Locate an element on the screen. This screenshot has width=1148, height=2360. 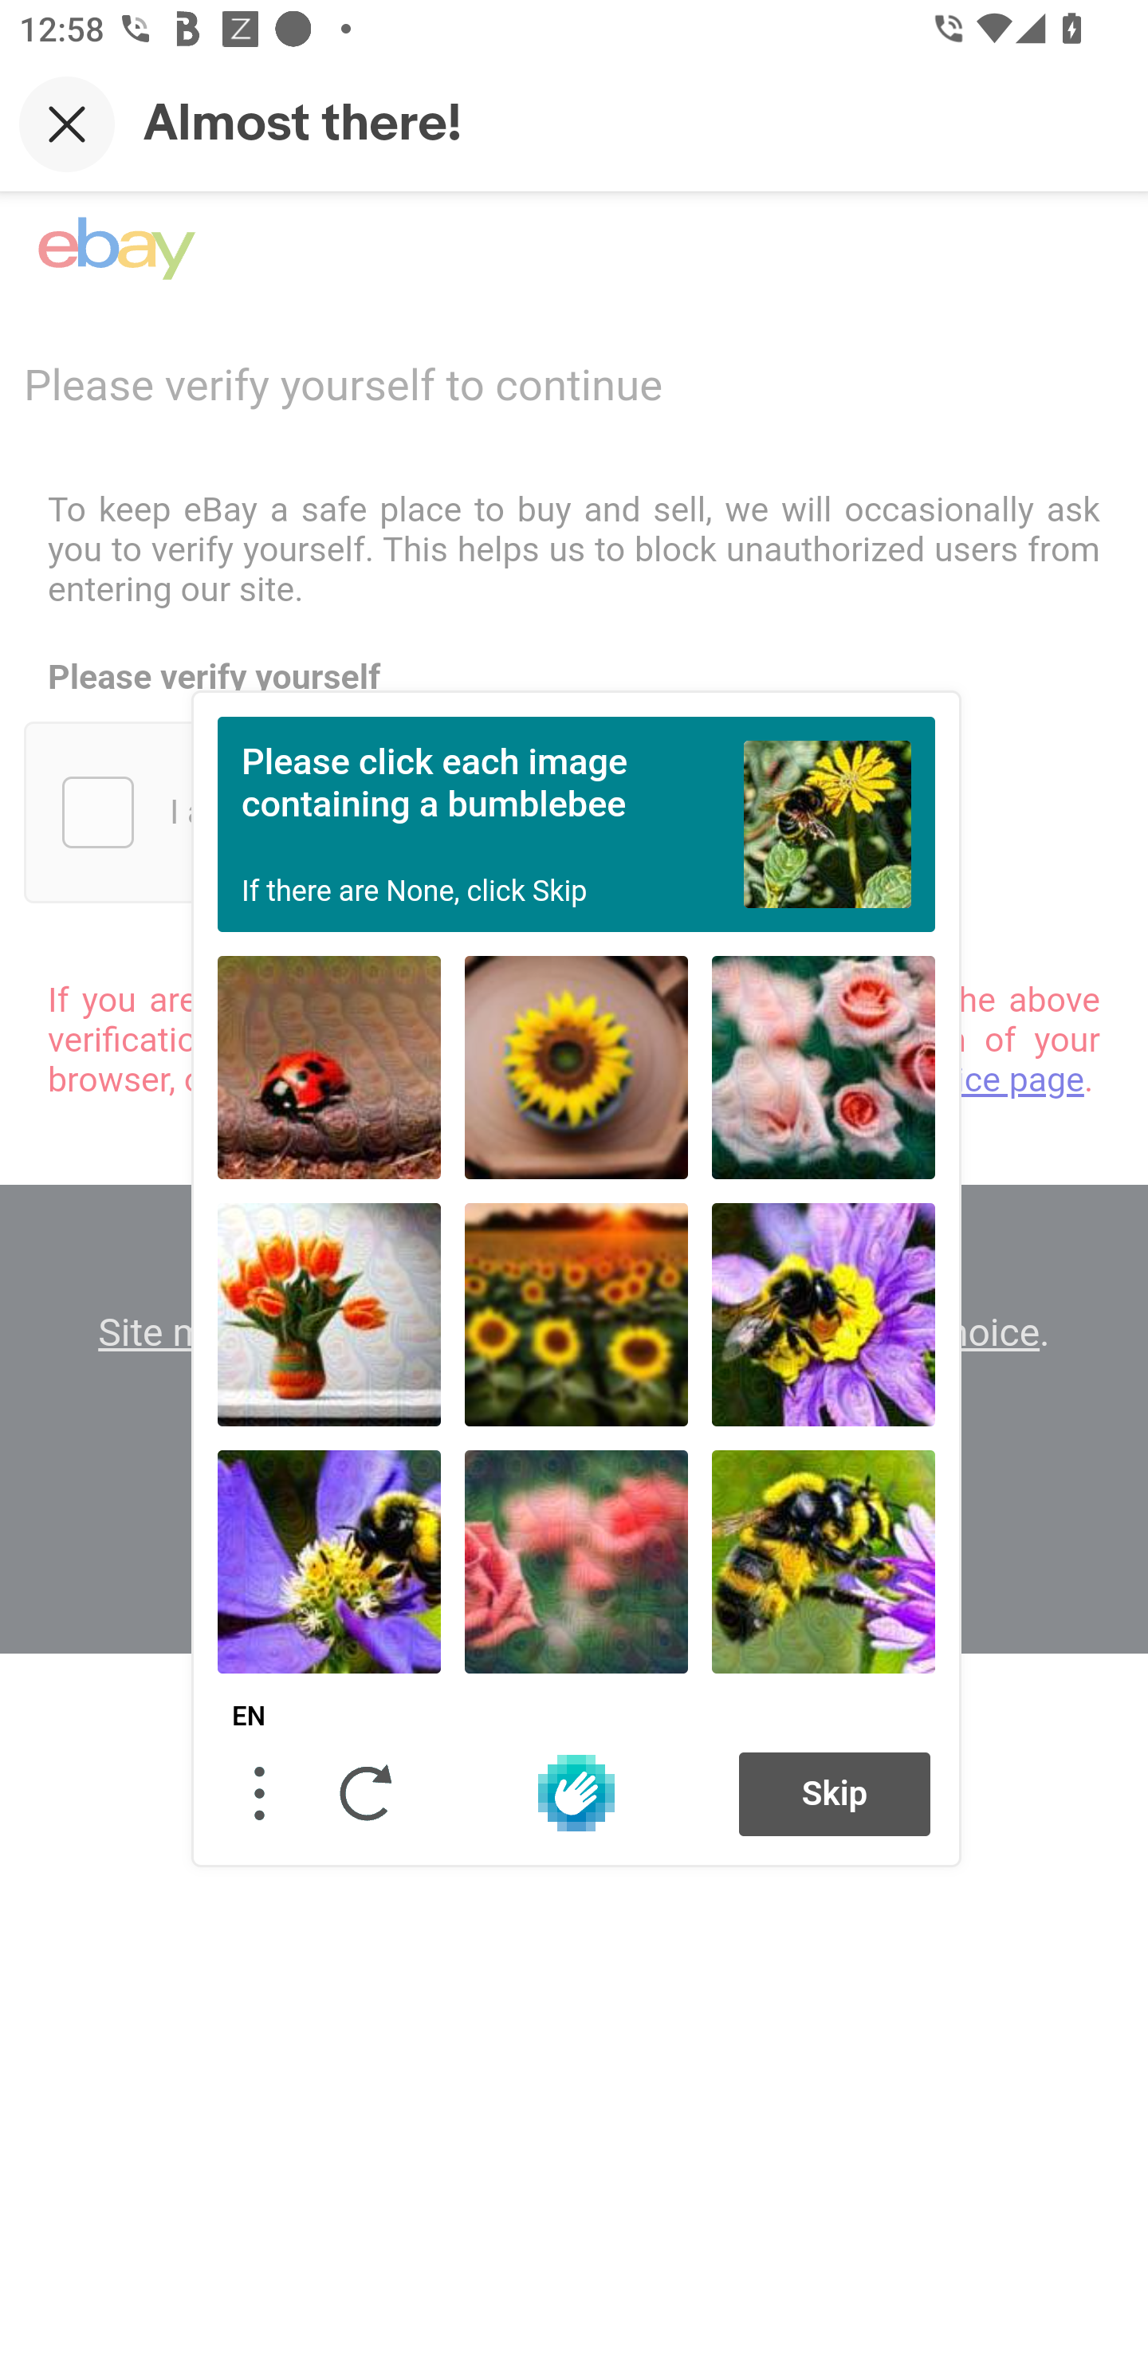
hCaptcha is located at coordinates (576, 1792).